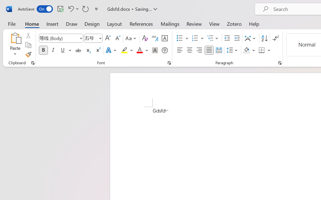 The height and width of the screenshot is (200, 321). Describe the element at coordinates (117, 38) in the screenshot. I see `Shrink Font` at that location.